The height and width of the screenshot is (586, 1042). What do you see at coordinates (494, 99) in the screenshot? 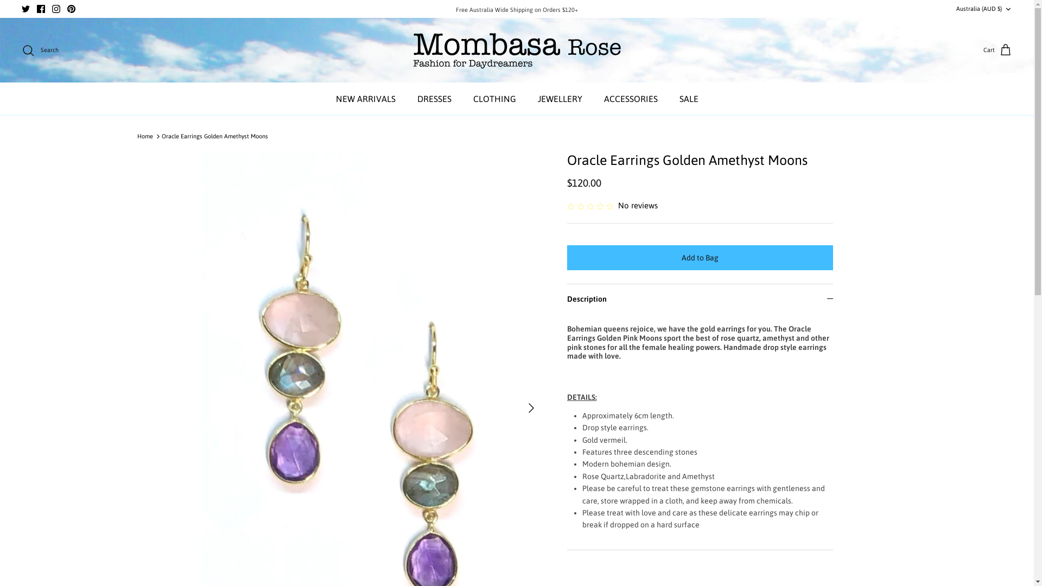
I see `CLOTHING` at bounding box center [494, 99].